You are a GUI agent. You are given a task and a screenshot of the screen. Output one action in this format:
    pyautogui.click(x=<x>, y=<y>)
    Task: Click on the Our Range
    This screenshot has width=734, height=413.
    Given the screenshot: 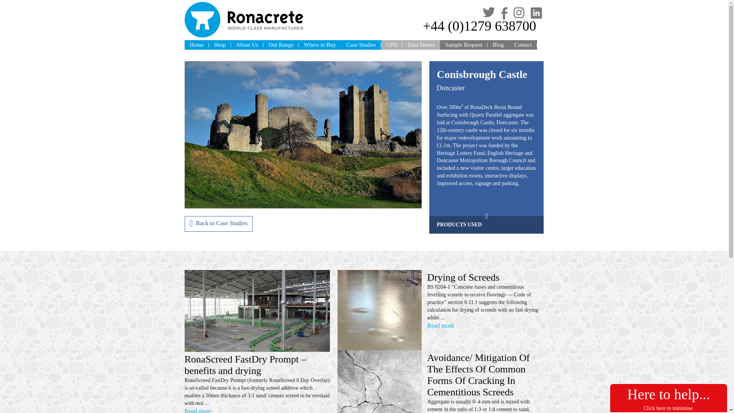 What is the action you would take?
    pyautogui.click(x=281, y=44)
    